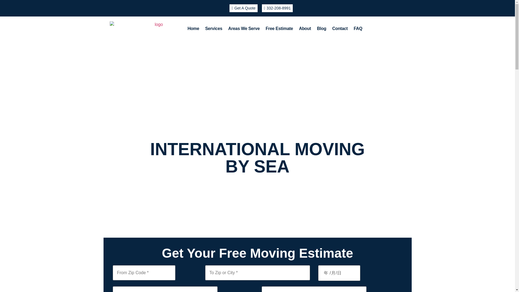  Describe the element at coordinates (305, 28) in the screenshot. I see `About` at that location.